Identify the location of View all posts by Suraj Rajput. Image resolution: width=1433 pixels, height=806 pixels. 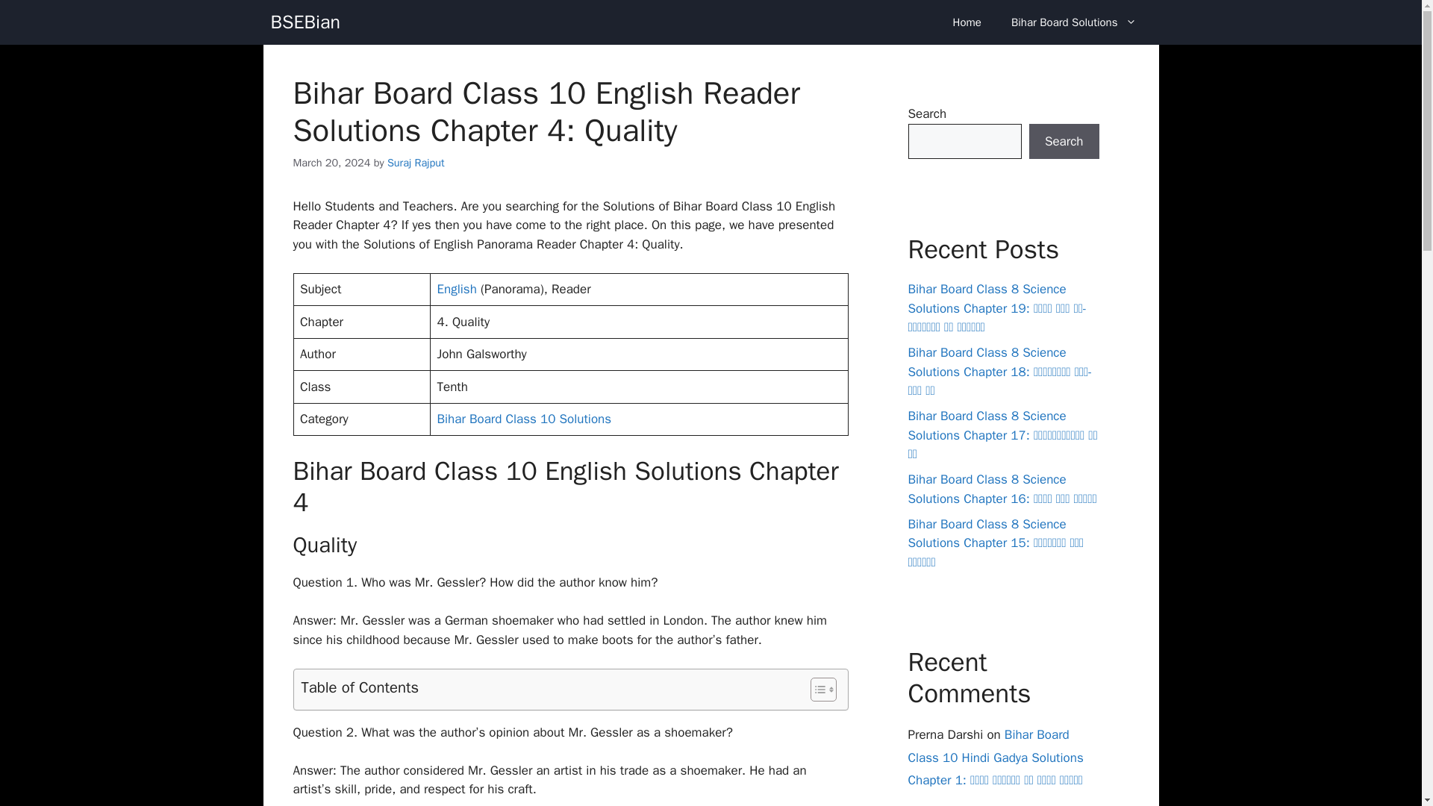
(415, 163).